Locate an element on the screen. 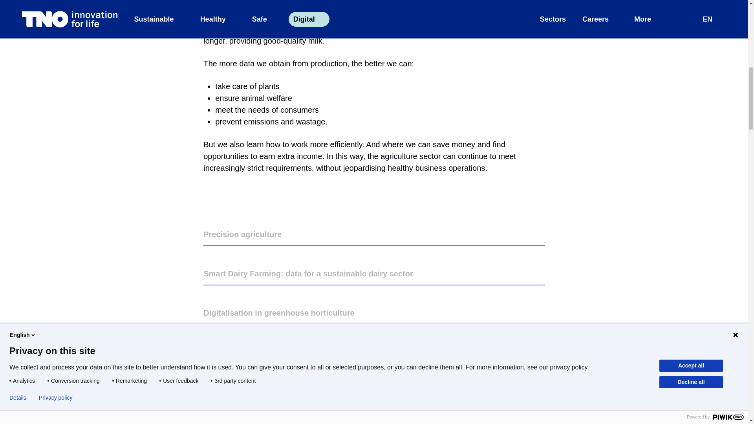 This screenshot has height=424, width=754. IDS Blockchain is located at coordinates (300, 420).